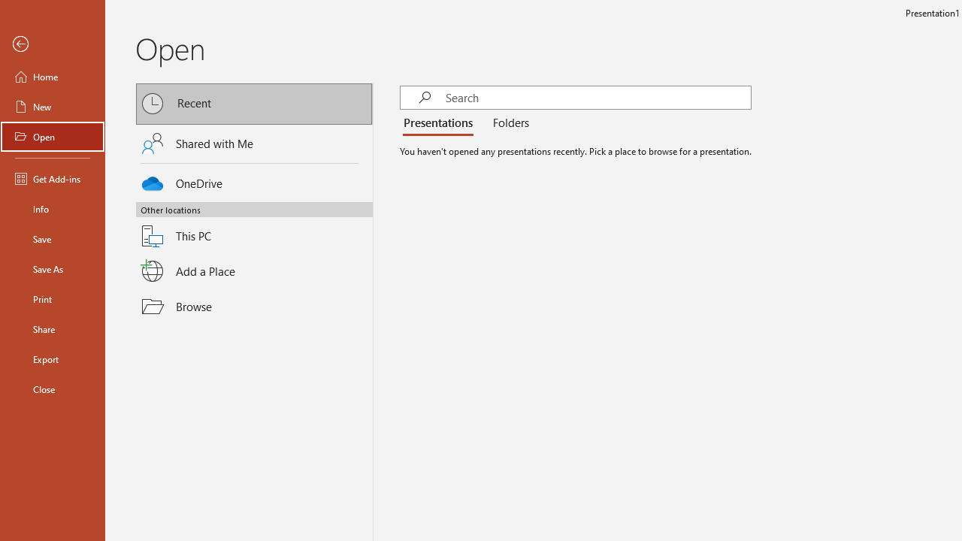  Describe the element at coordinates (53, 44) in the screenshot. I see `Back` at that location.